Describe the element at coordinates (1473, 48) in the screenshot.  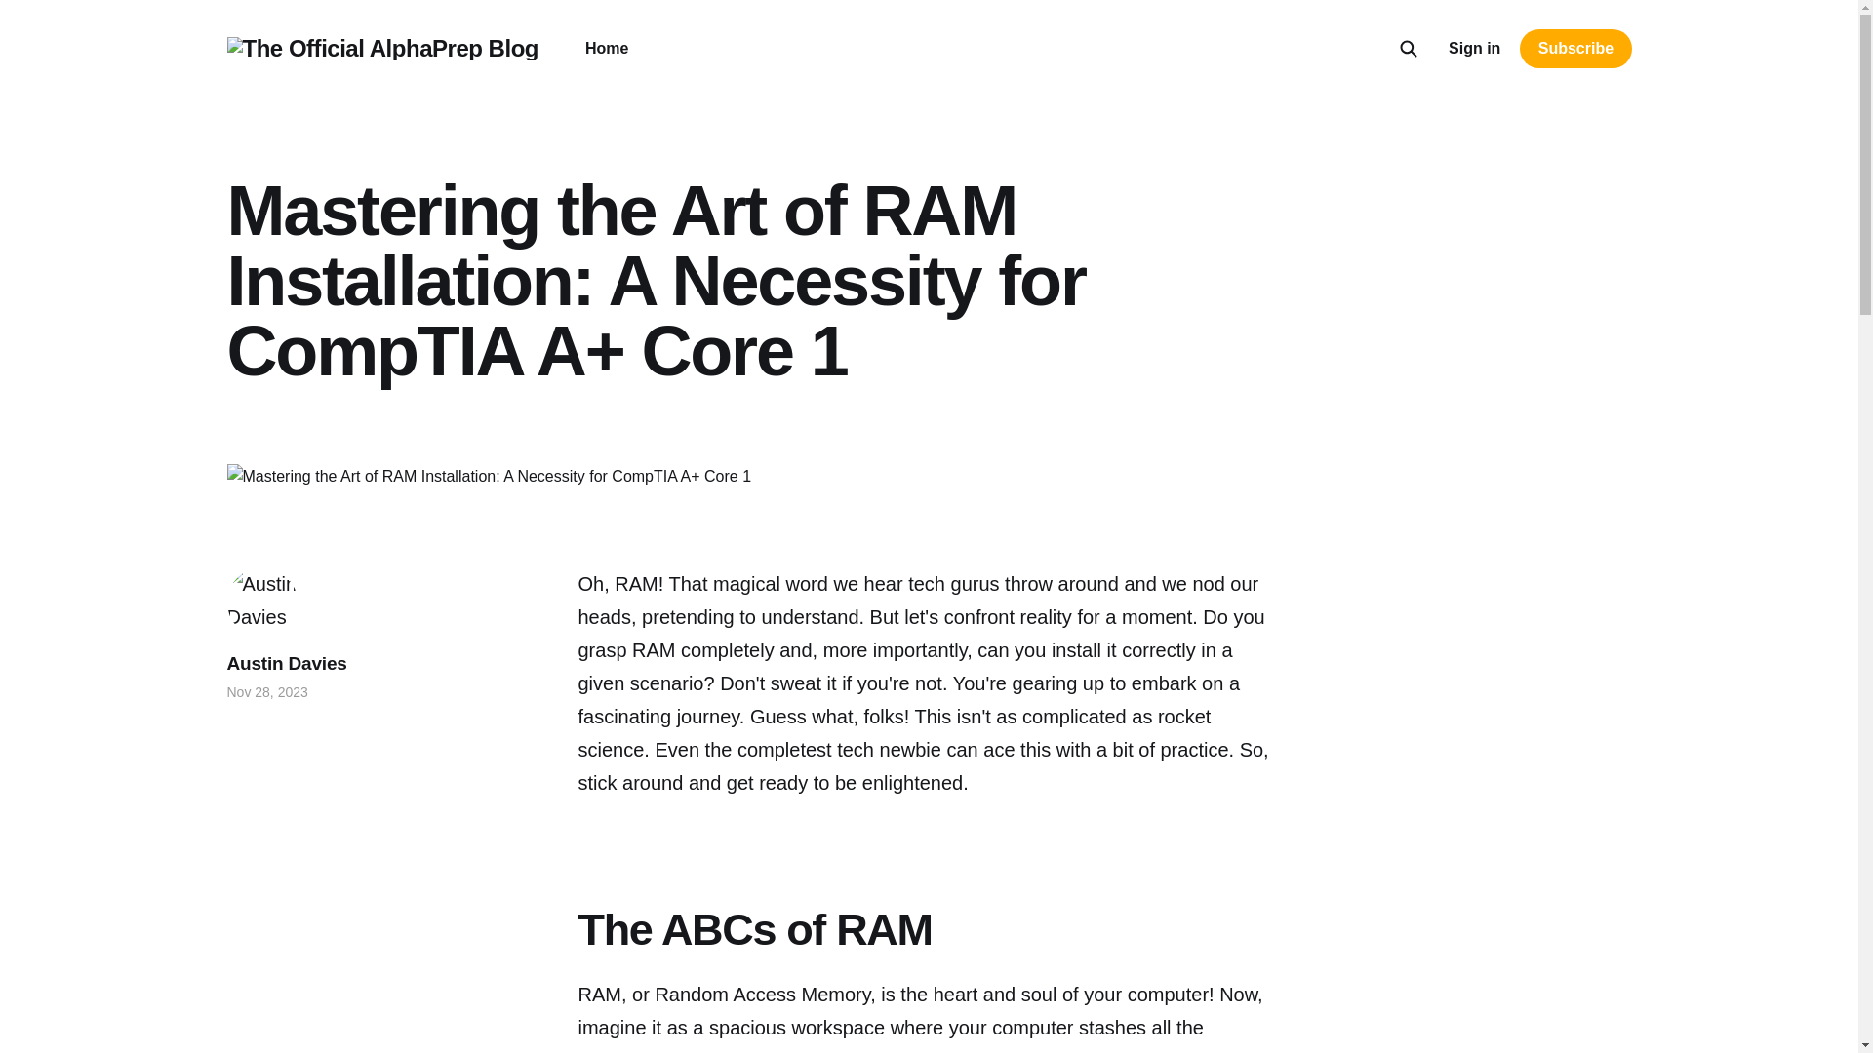
I see `Sign in` at that location.